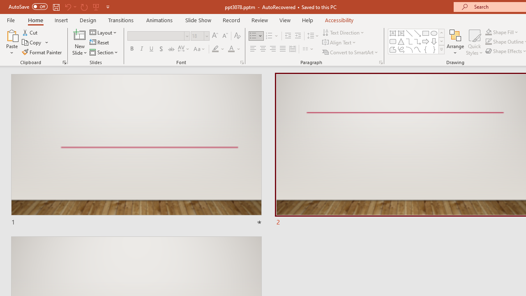  I want to click on Save, so click(56, 7).